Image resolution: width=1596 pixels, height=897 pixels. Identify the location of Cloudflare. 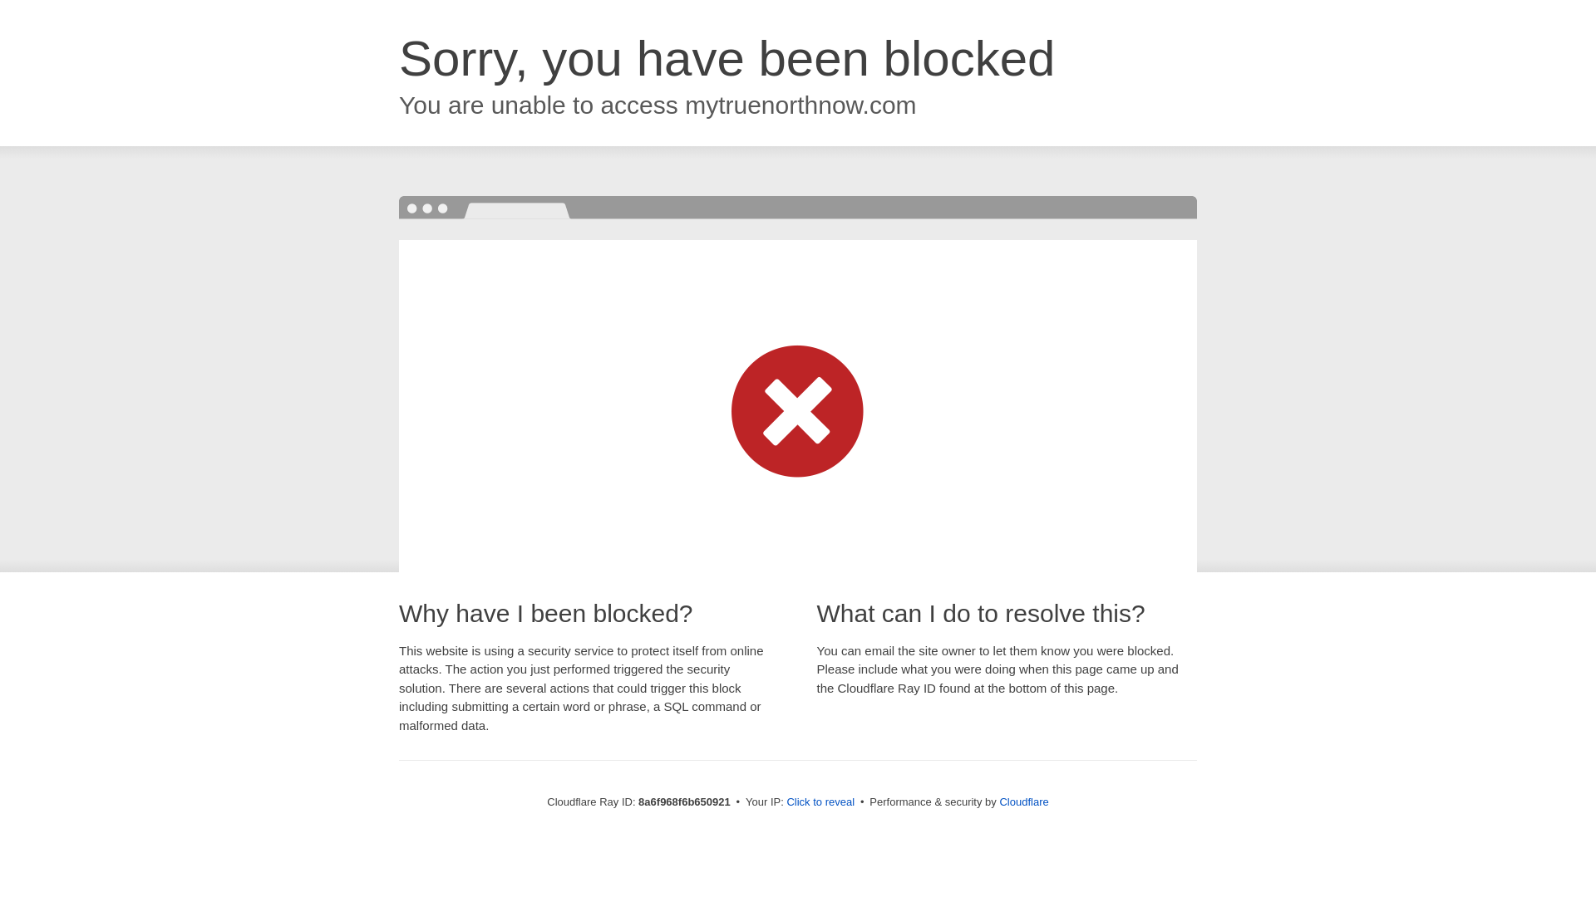
(1023, 801).